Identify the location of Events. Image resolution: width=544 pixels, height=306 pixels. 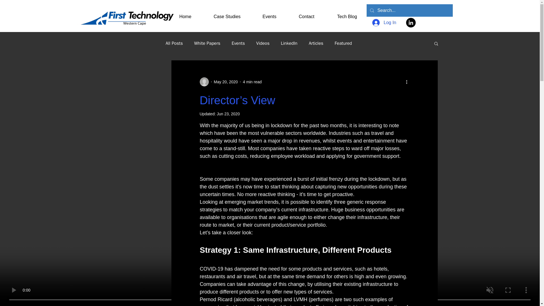
(238, 43).